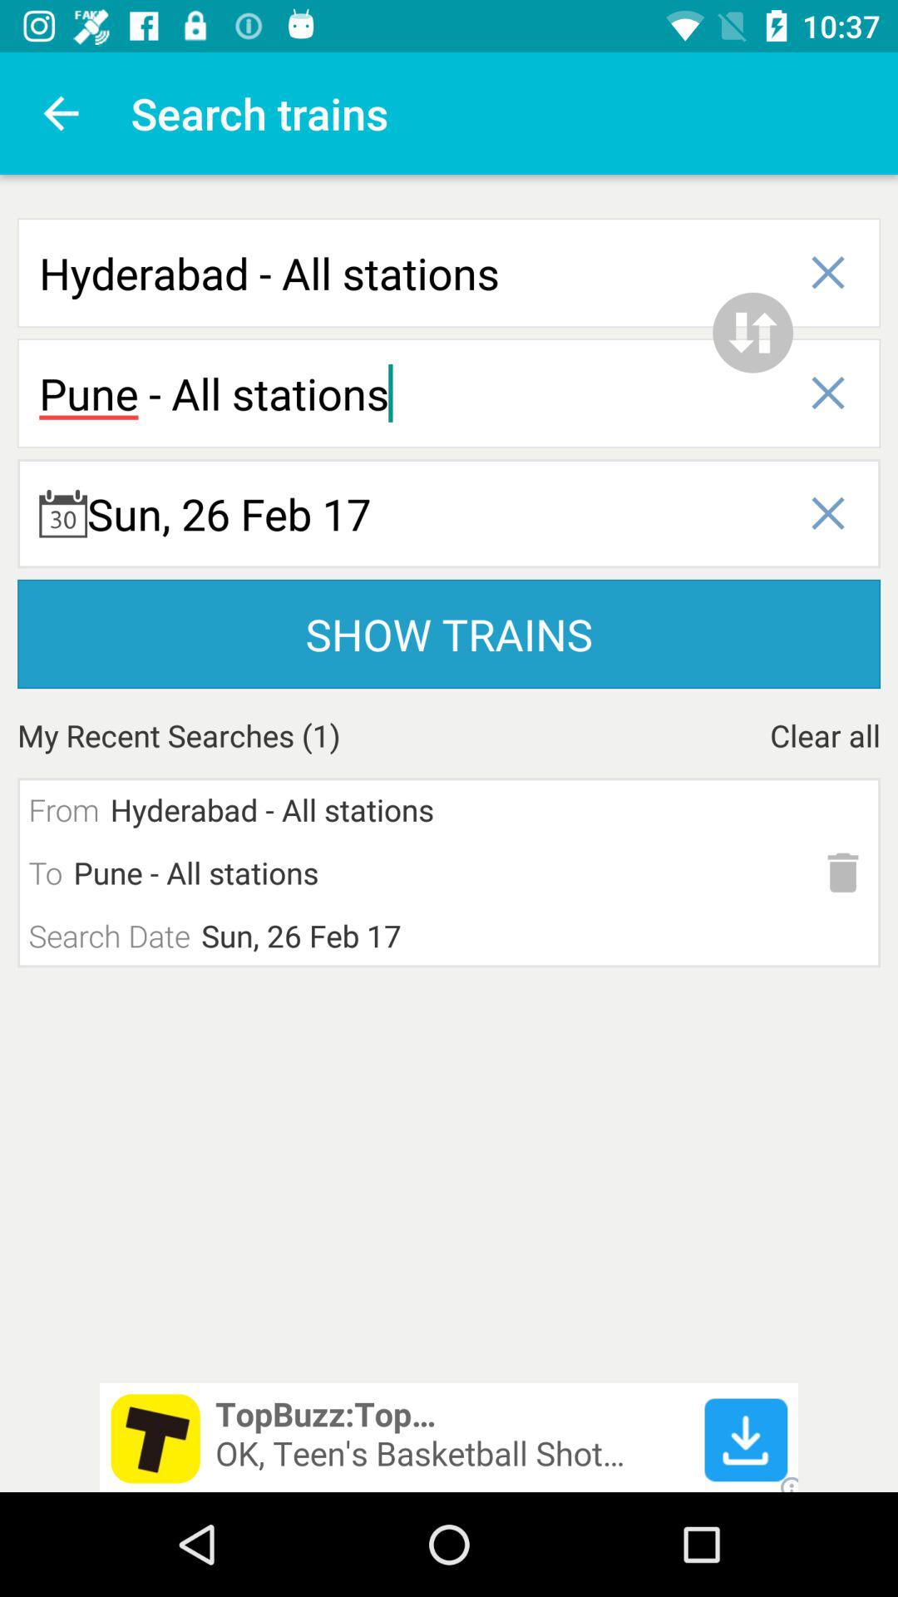  I want to click on delete search, so click(843, 872).